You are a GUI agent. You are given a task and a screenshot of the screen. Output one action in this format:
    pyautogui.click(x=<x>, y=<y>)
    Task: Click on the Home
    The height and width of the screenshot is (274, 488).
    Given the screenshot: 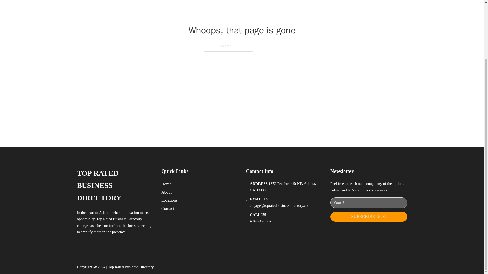 What is the action you would take?
    pyautogui.click(x=166, y=184)
    